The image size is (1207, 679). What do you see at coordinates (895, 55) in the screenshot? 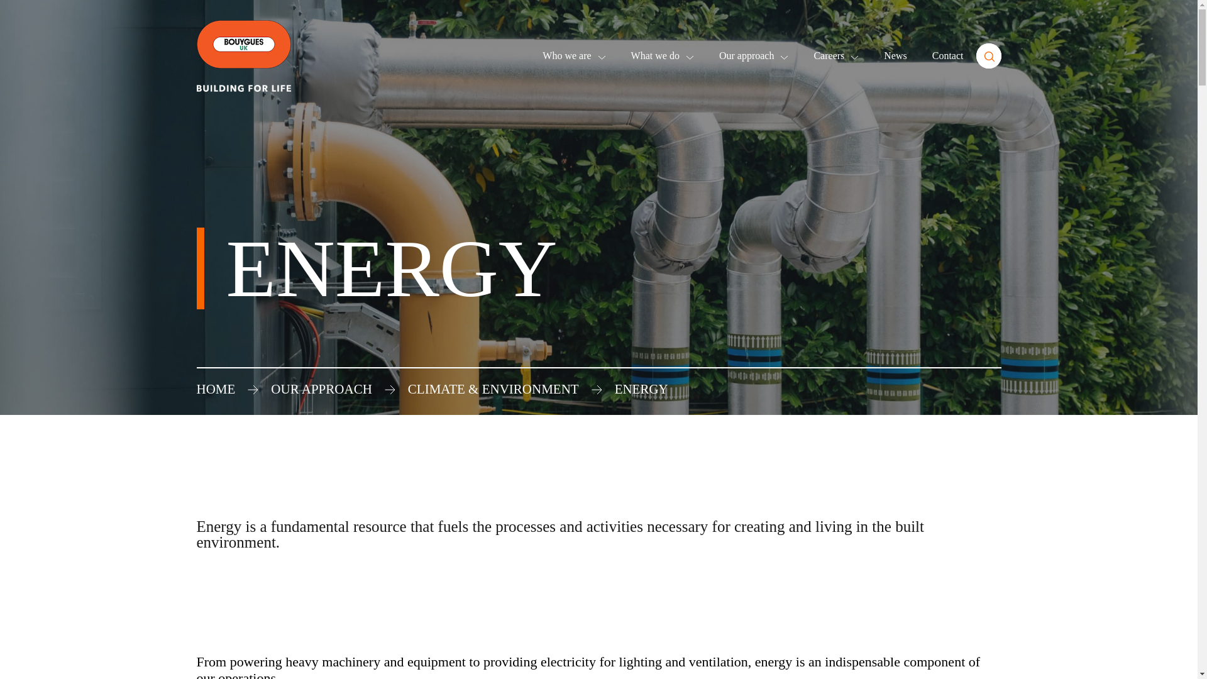
I see `News` at bounding box center [895, 55].